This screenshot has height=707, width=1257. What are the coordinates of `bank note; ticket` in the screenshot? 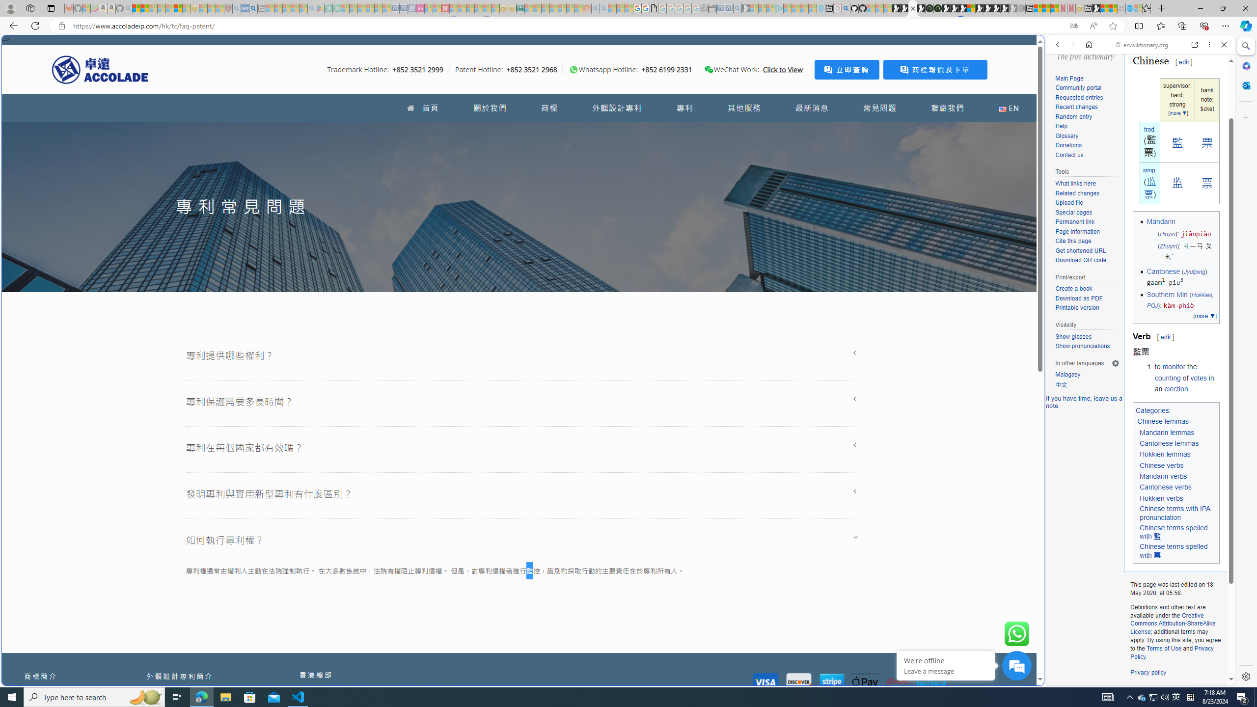 It's located at (1207, 100).